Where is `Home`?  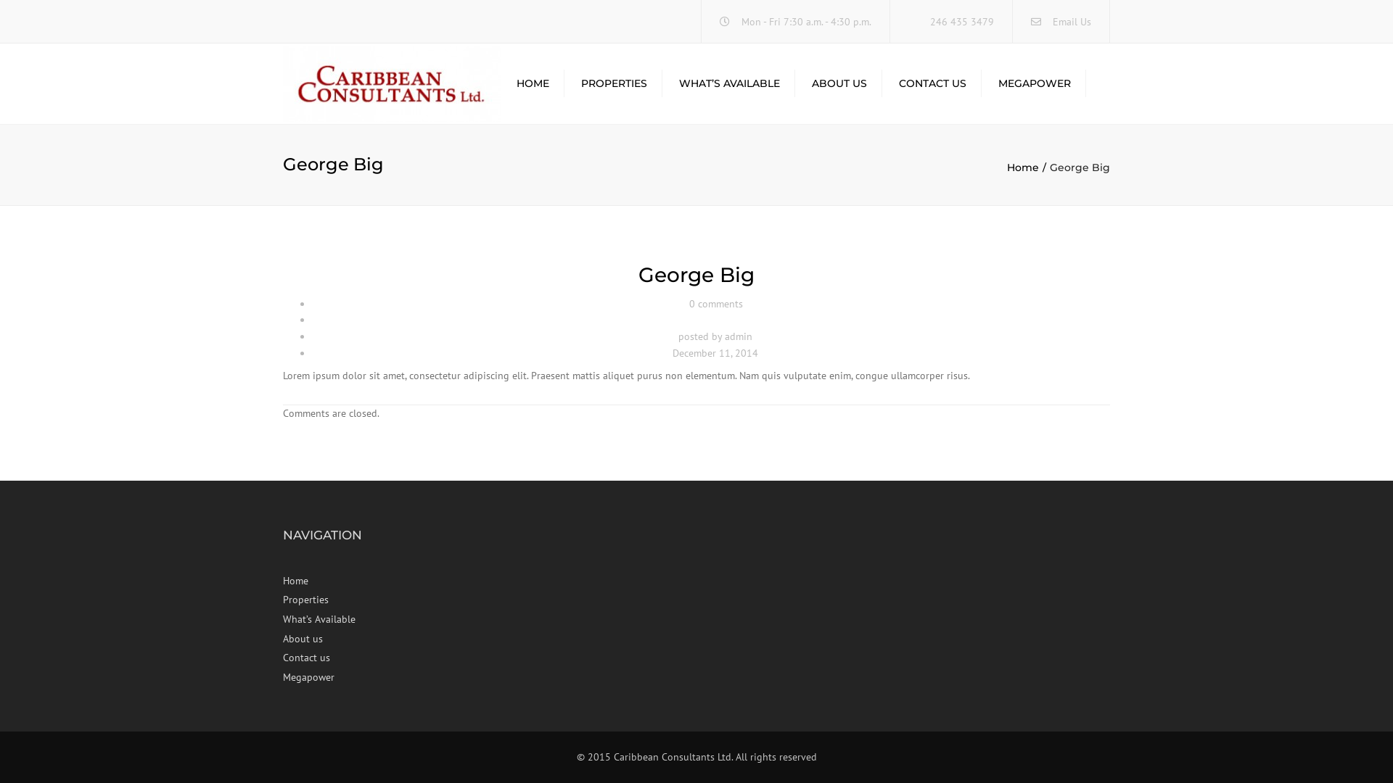
Home is located at coordinates (379, 581).